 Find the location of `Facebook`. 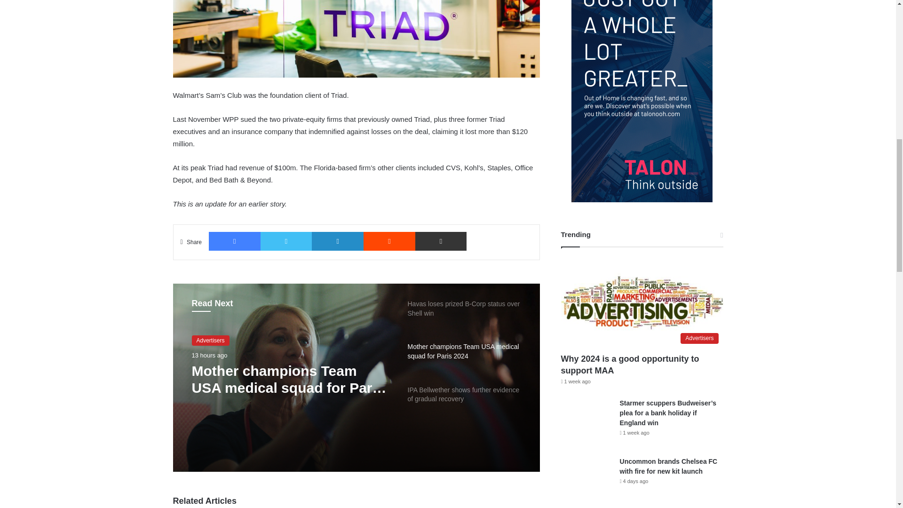

Facebook is located at coordinates (234, 241).